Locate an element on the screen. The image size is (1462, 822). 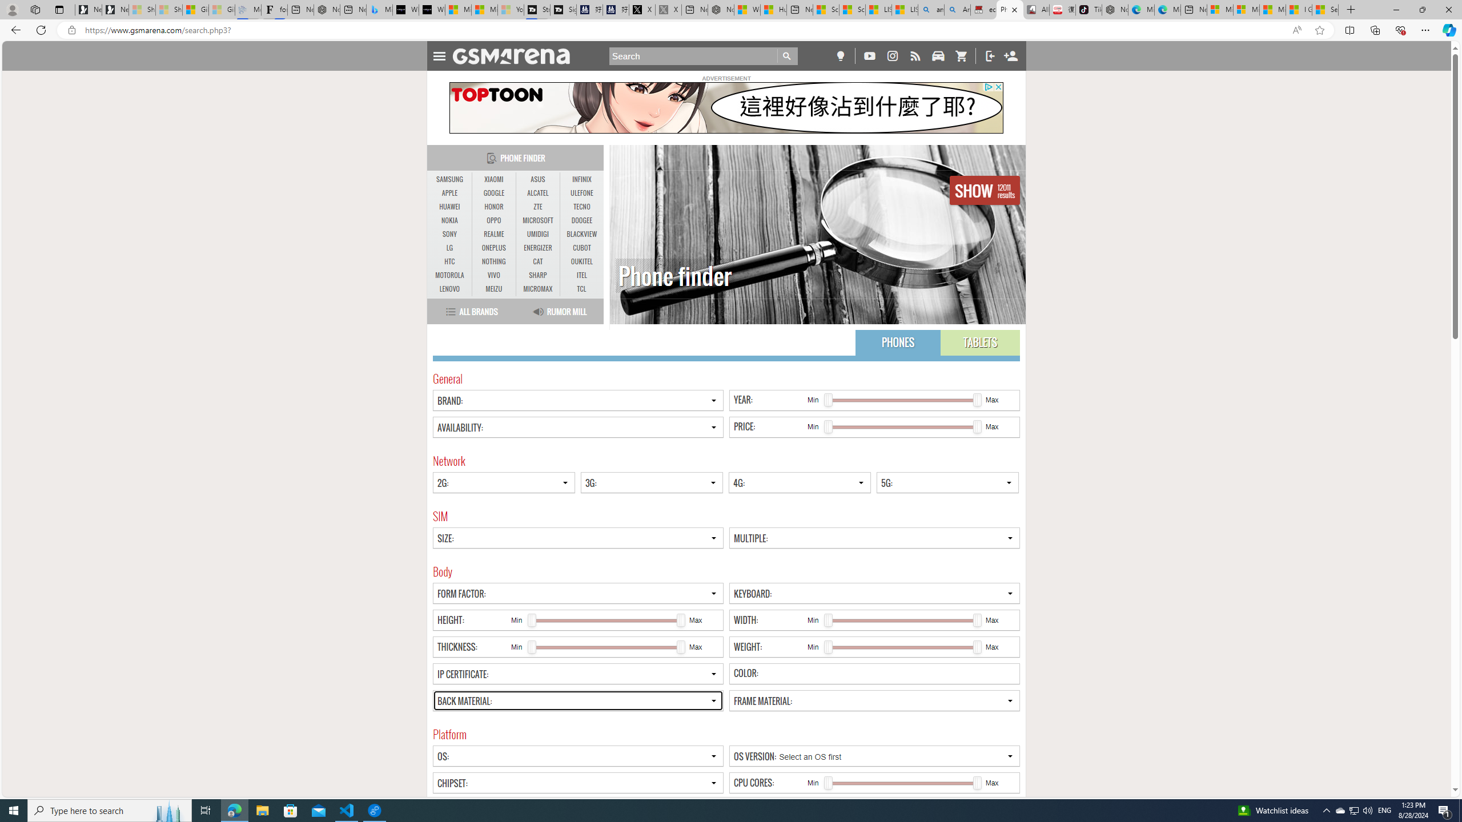
SHARP is located at coordinates (538, 275).